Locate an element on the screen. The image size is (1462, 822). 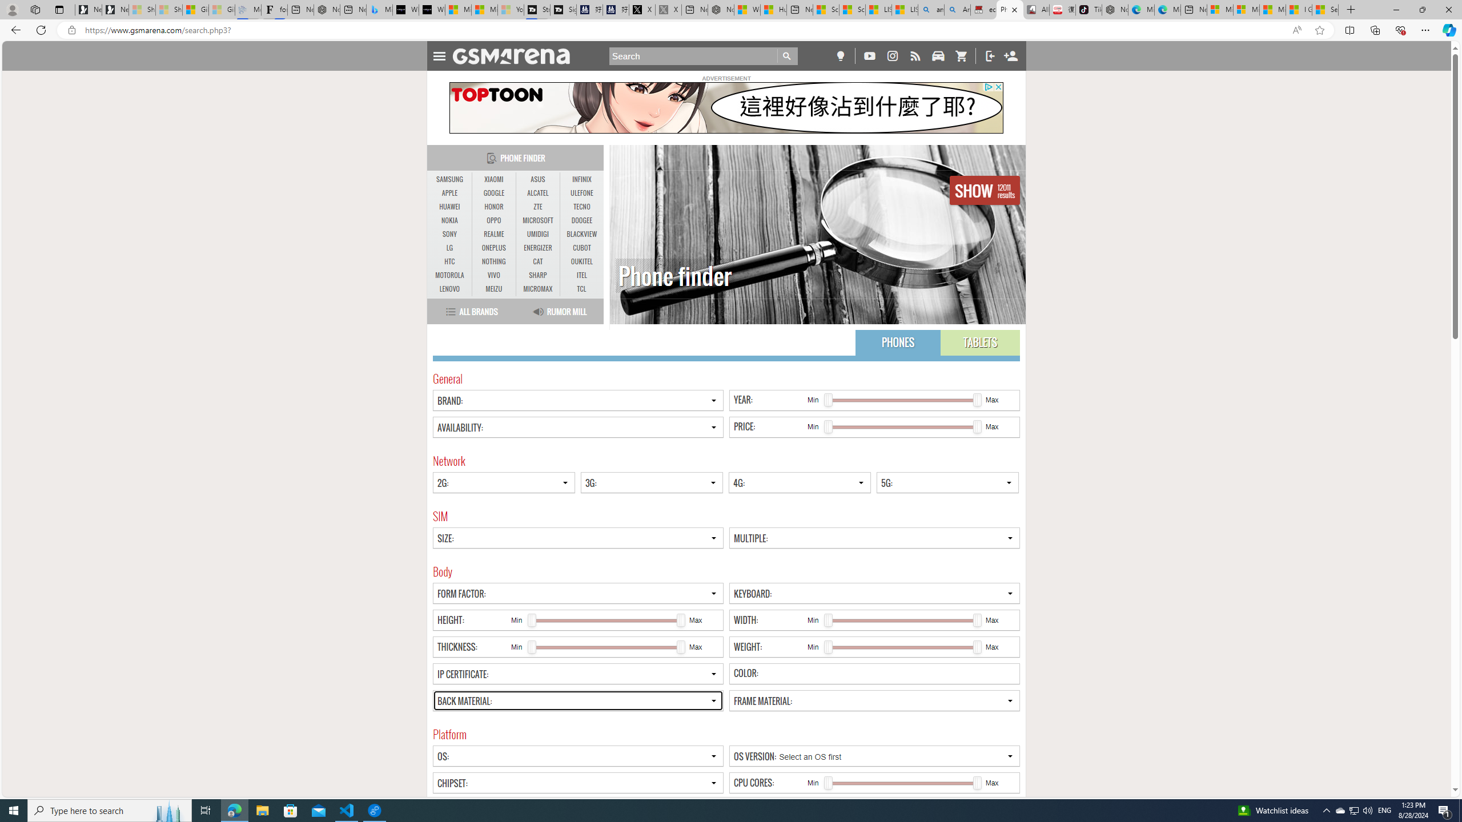
SHARP is located at coordinates (538, 275).